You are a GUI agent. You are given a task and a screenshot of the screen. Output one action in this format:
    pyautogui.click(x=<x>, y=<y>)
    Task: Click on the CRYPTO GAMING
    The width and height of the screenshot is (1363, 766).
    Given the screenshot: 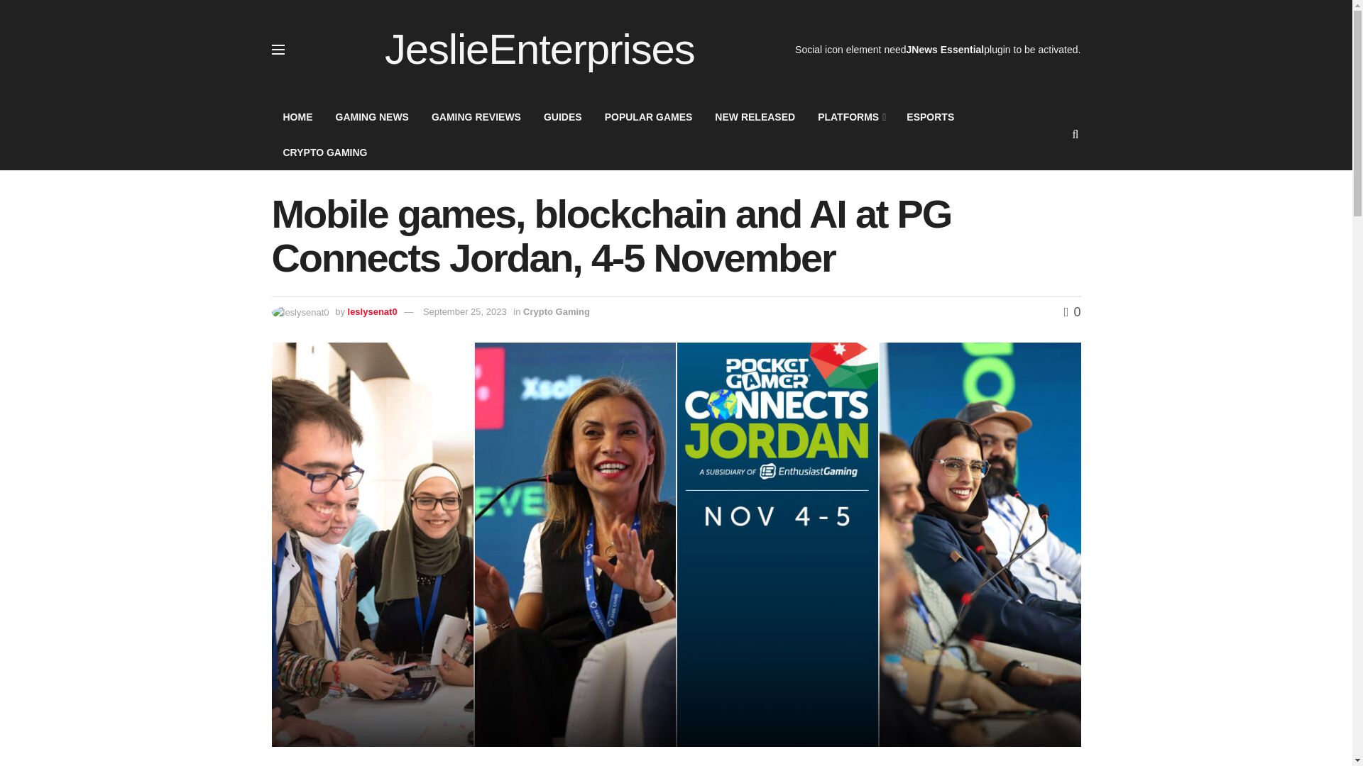 What is the action you would take?
    pyautogui.click(x=325, y=152)
    